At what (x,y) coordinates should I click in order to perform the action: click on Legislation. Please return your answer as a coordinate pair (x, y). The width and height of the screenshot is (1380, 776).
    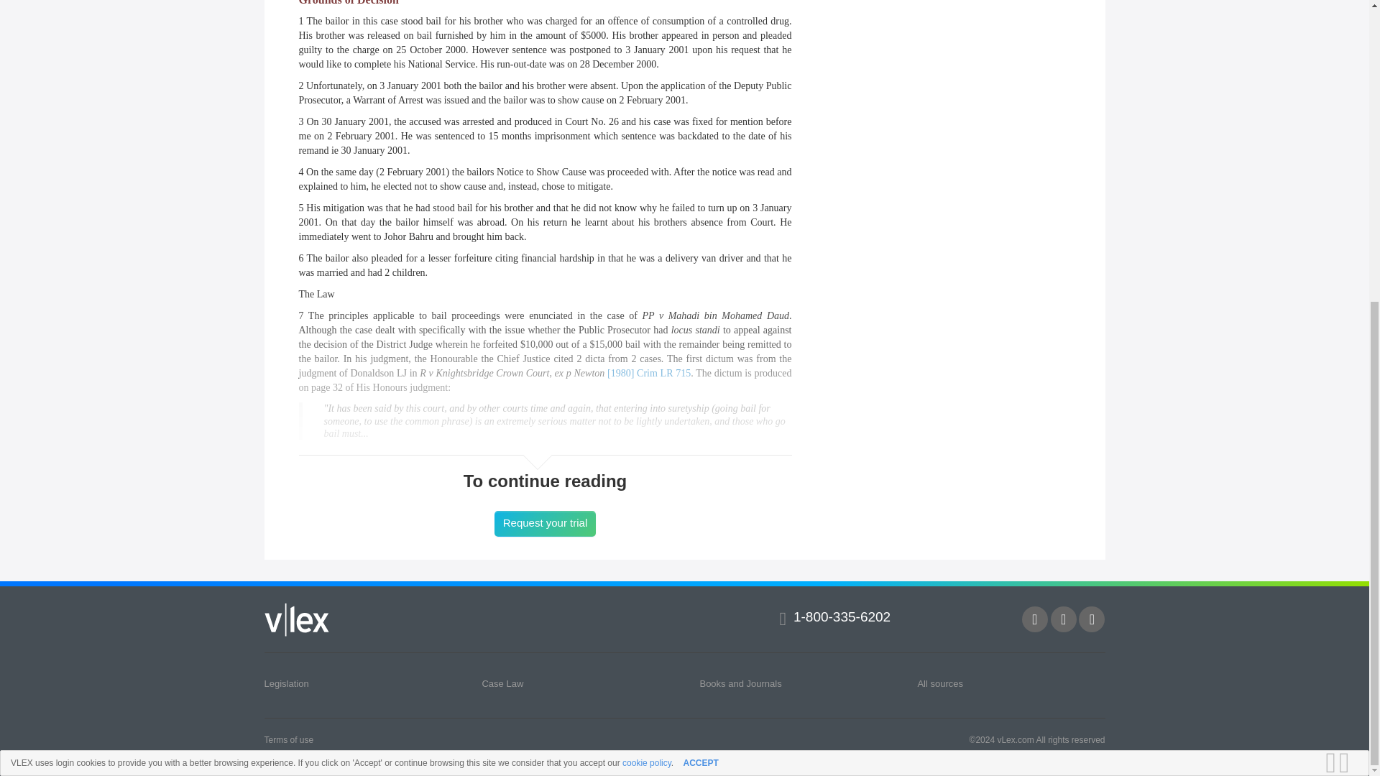
    Looking at the image, I should click on (287, 683).